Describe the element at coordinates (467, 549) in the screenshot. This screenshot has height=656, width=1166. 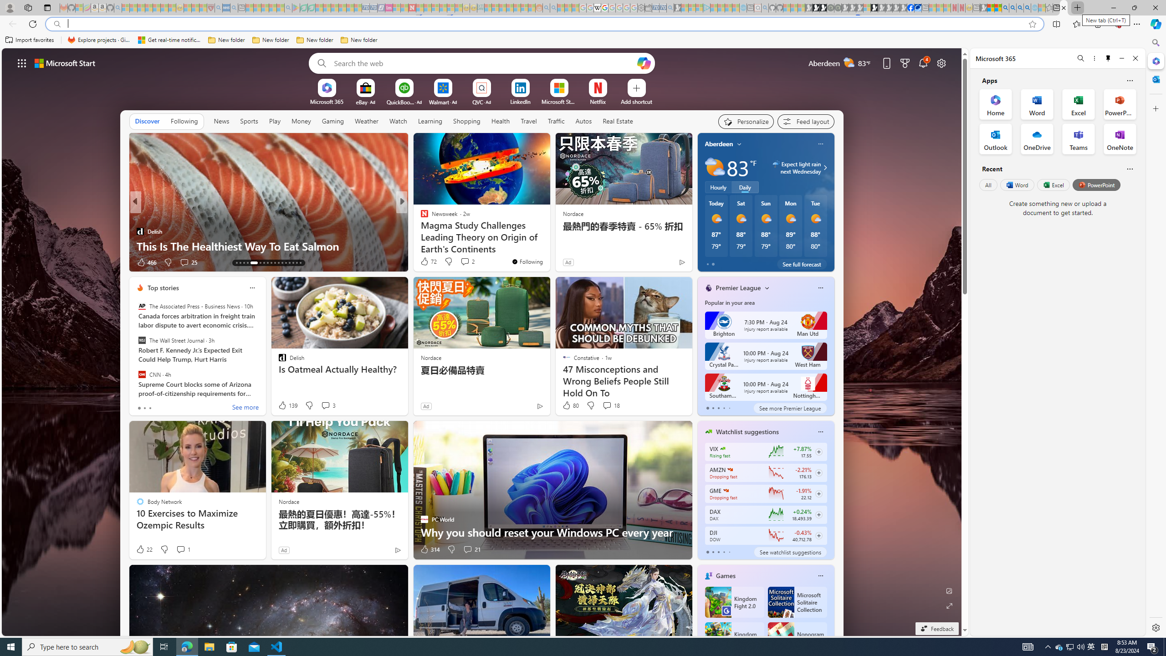
I see `View comments 21 Comment` at that location.